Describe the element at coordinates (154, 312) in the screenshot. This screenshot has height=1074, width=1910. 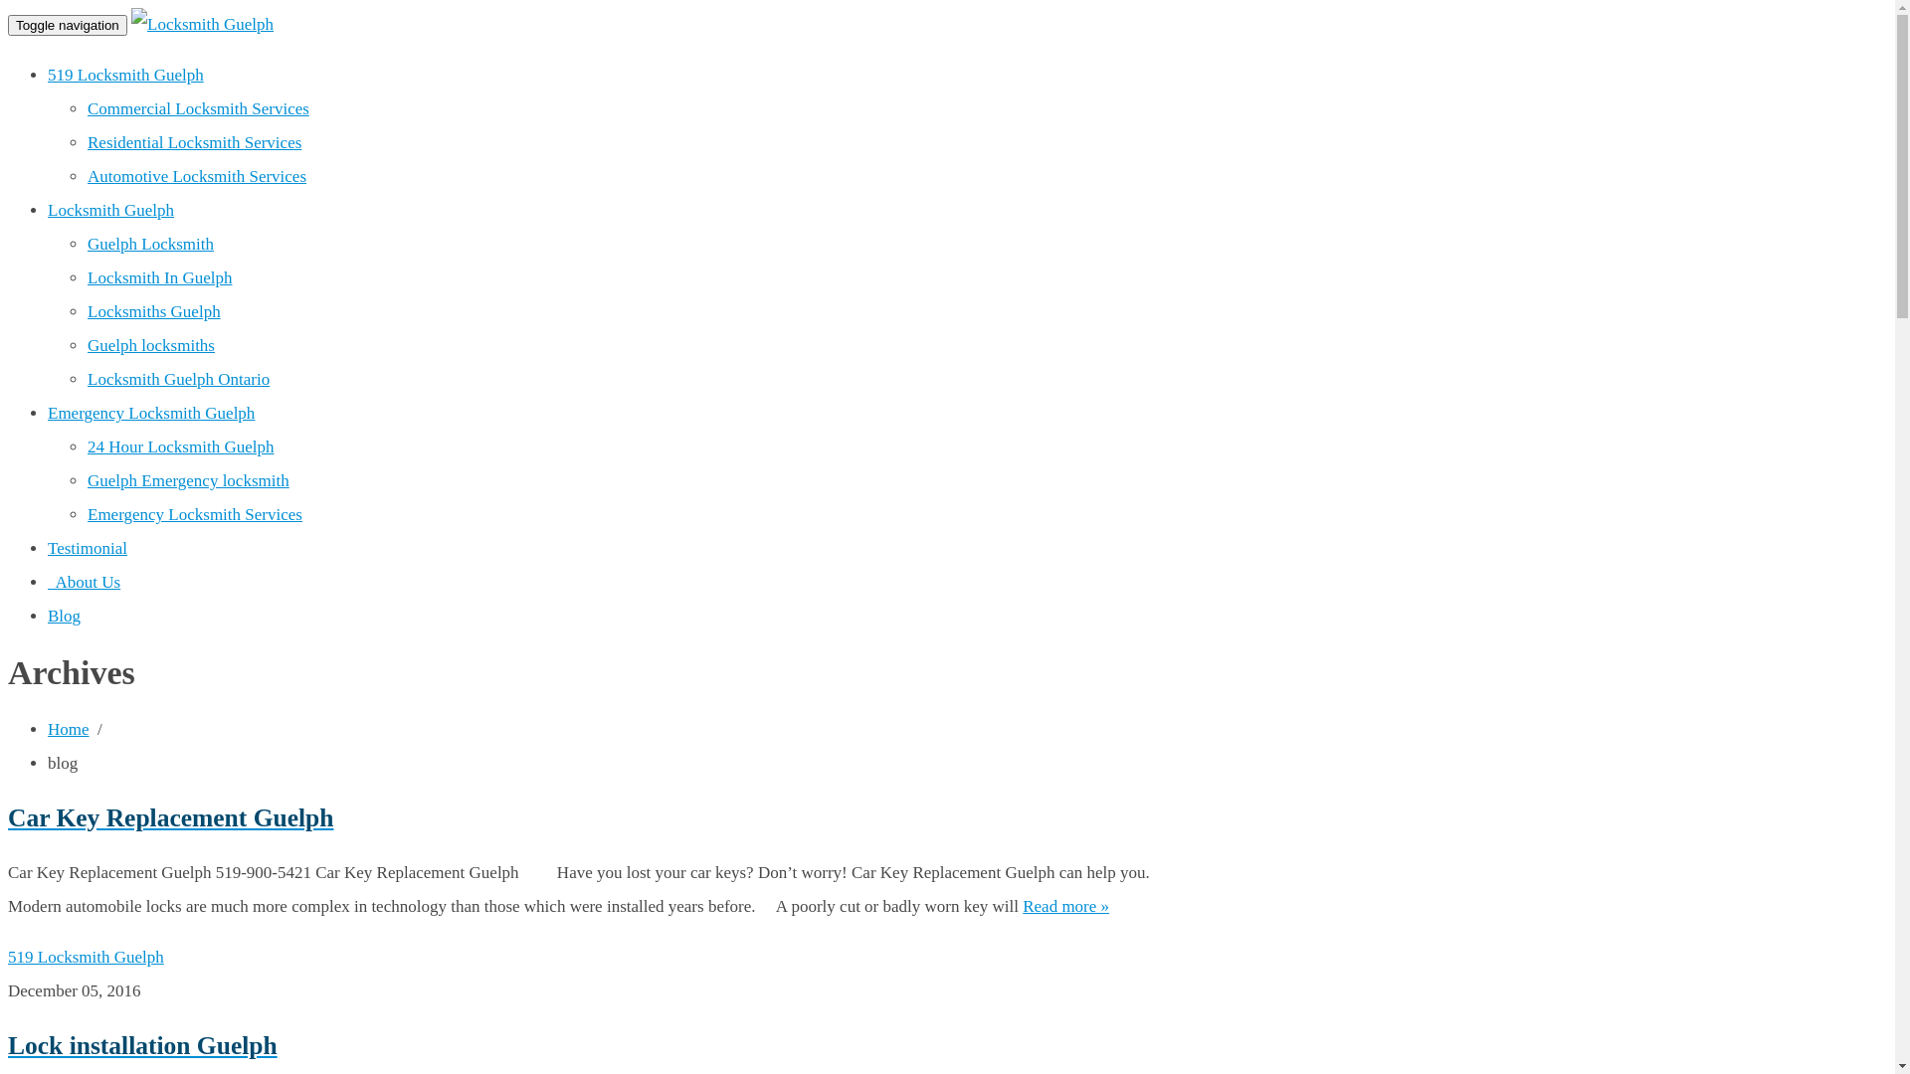
I see `Locksmiths Guelph` at that location.